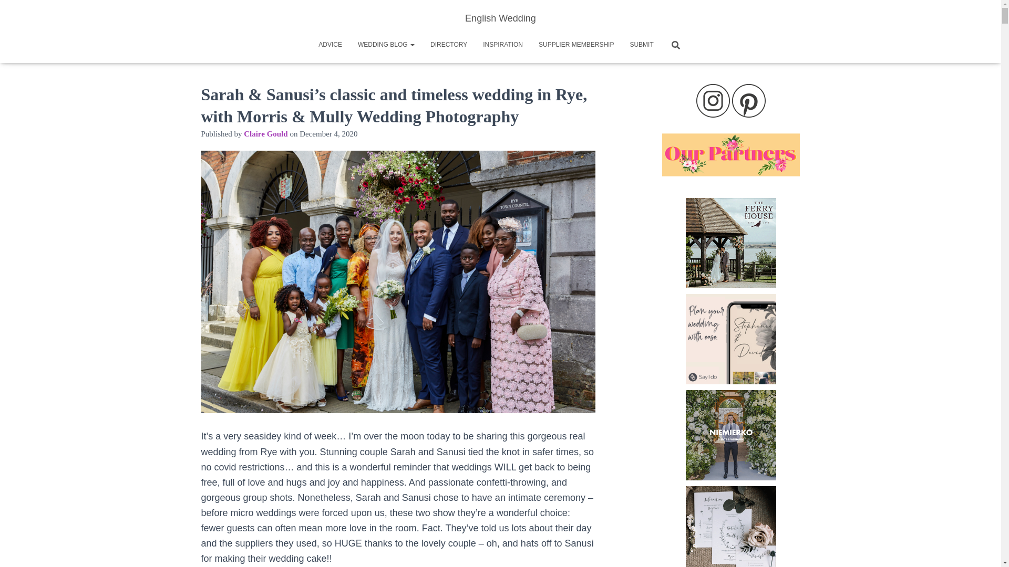 The image size is (1009, 567). What do you see at coordinates (330, 45) in the screenshot?
I see `ADVICE` at bounding box center [330, 45].